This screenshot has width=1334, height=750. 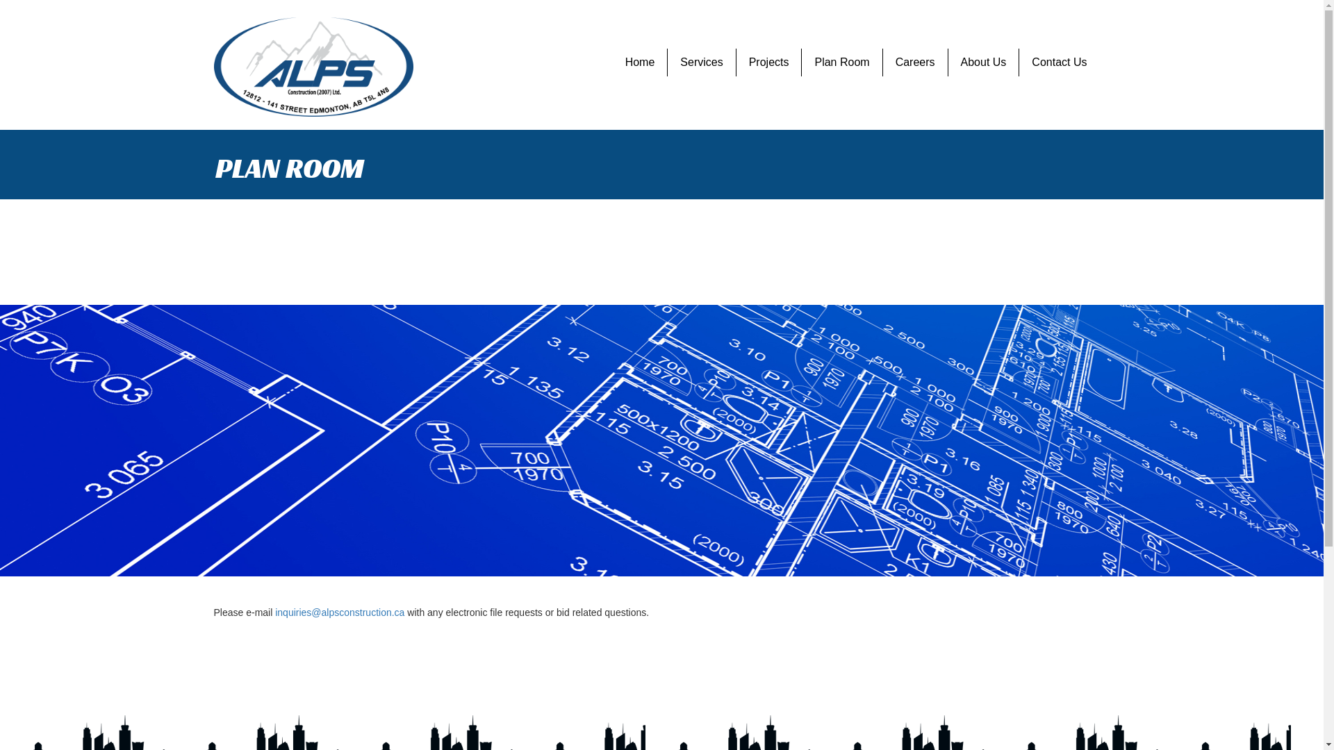 What do you see at coordinates (916, 62) in the screenshot?
I see `Careers` at bounding box center [916, 62].